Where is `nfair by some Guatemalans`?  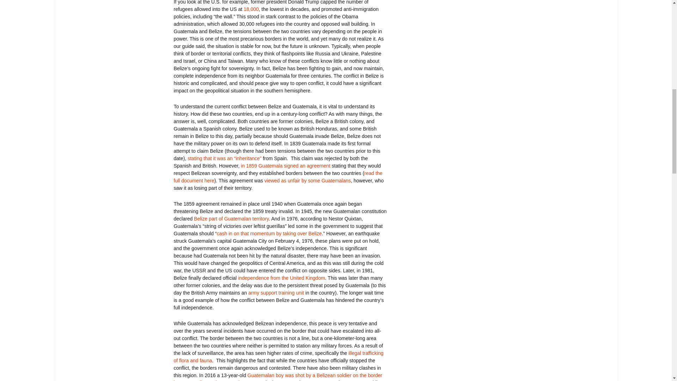 nfair by some Guatemalans is located at coordinates (320, 181).